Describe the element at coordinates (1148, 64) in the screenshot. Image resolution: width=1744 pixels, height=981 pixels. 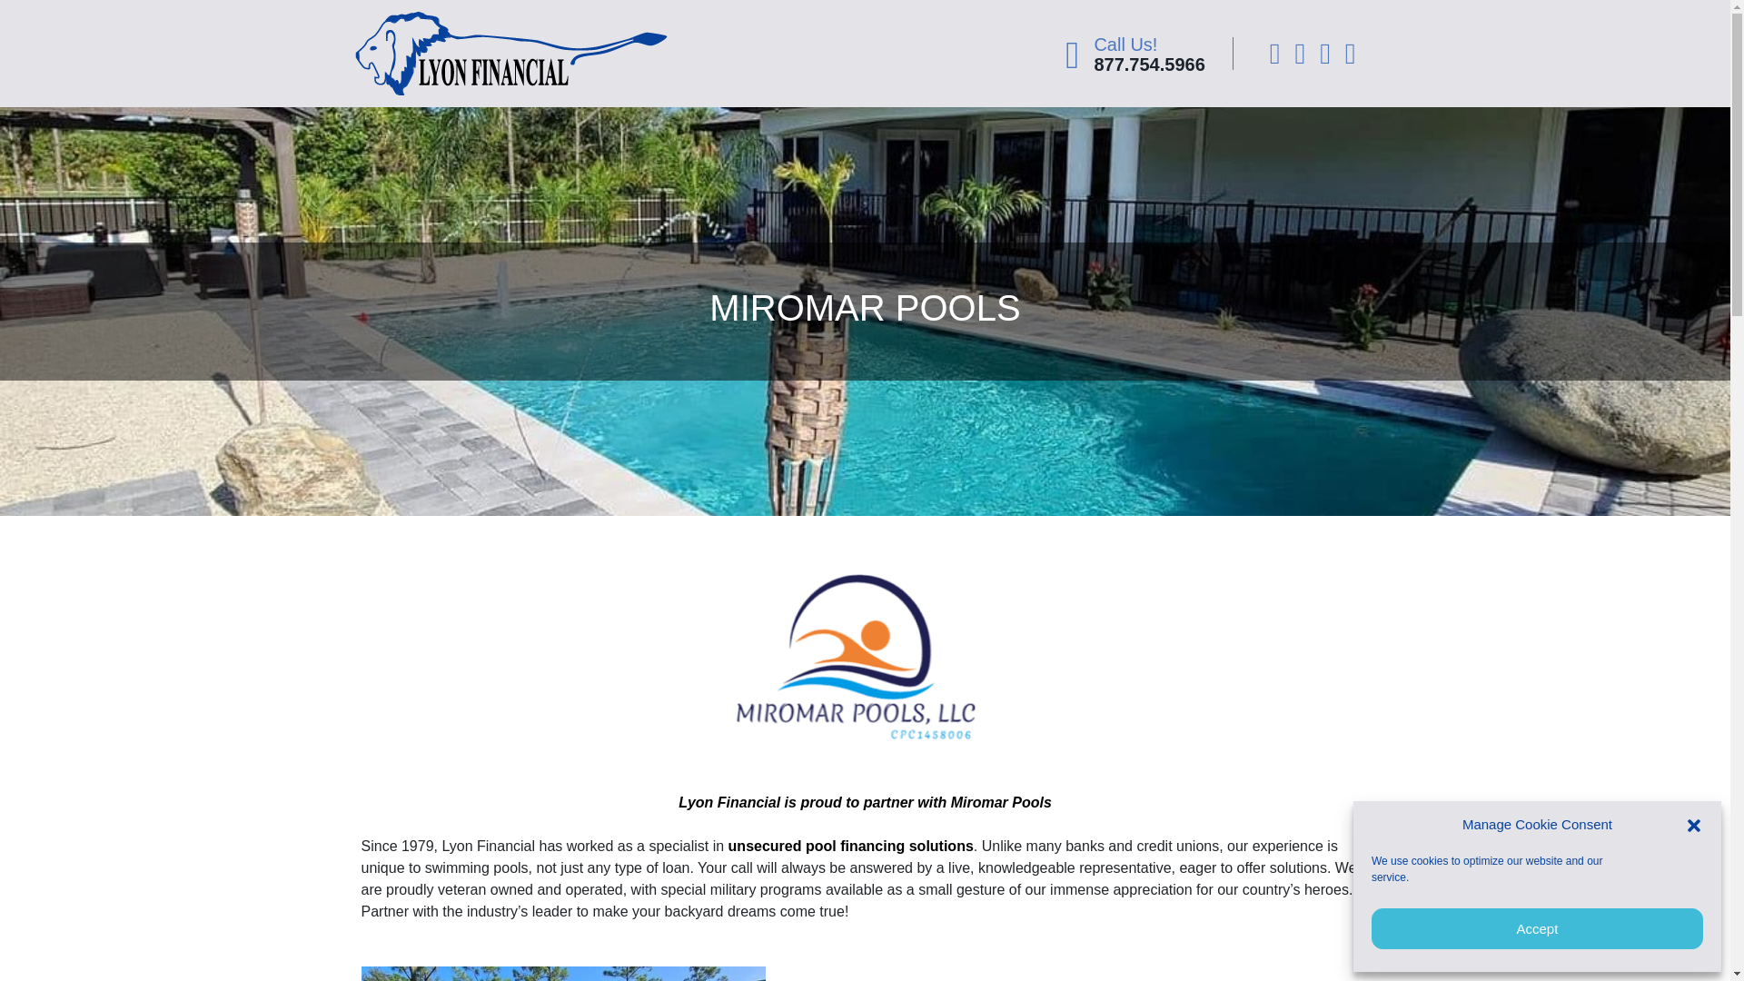
I see `877.754.5966` at that location.